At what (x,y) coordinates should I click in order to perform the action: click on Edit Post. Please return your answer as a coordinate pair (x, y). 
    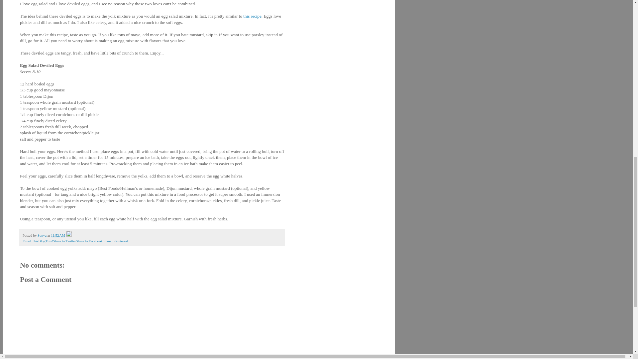
    Looking at the image, I should click on (68, 235).